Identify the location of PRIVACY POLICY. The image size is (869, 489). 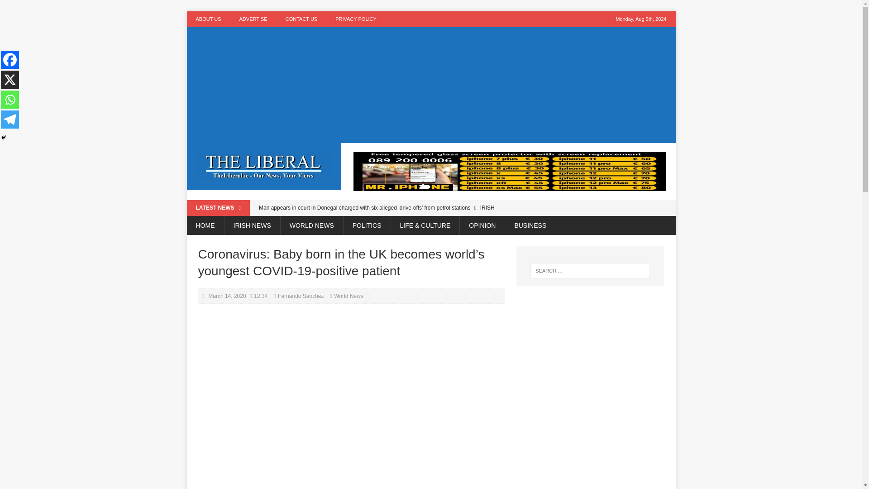
(356, 19).